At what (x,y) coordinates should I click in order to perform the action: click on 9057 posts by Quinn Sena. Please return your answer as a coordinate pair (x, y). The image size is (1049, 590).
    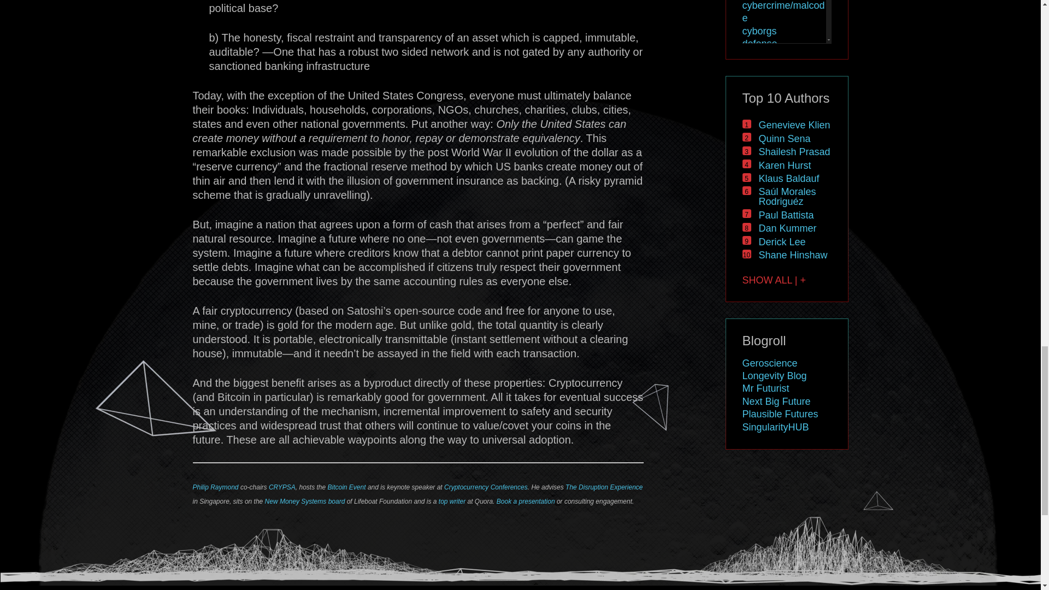
    Looking at the image, I should click on (784, 139).